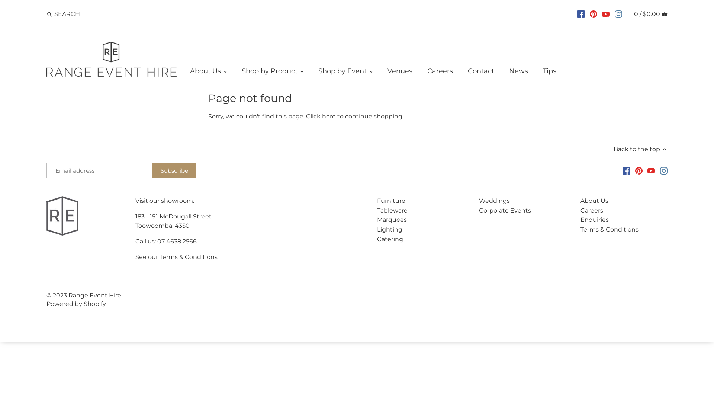  What do you see at coordinates (209, 73) in the screenshot?
I see `About Us` at bounding box center [209, 73].